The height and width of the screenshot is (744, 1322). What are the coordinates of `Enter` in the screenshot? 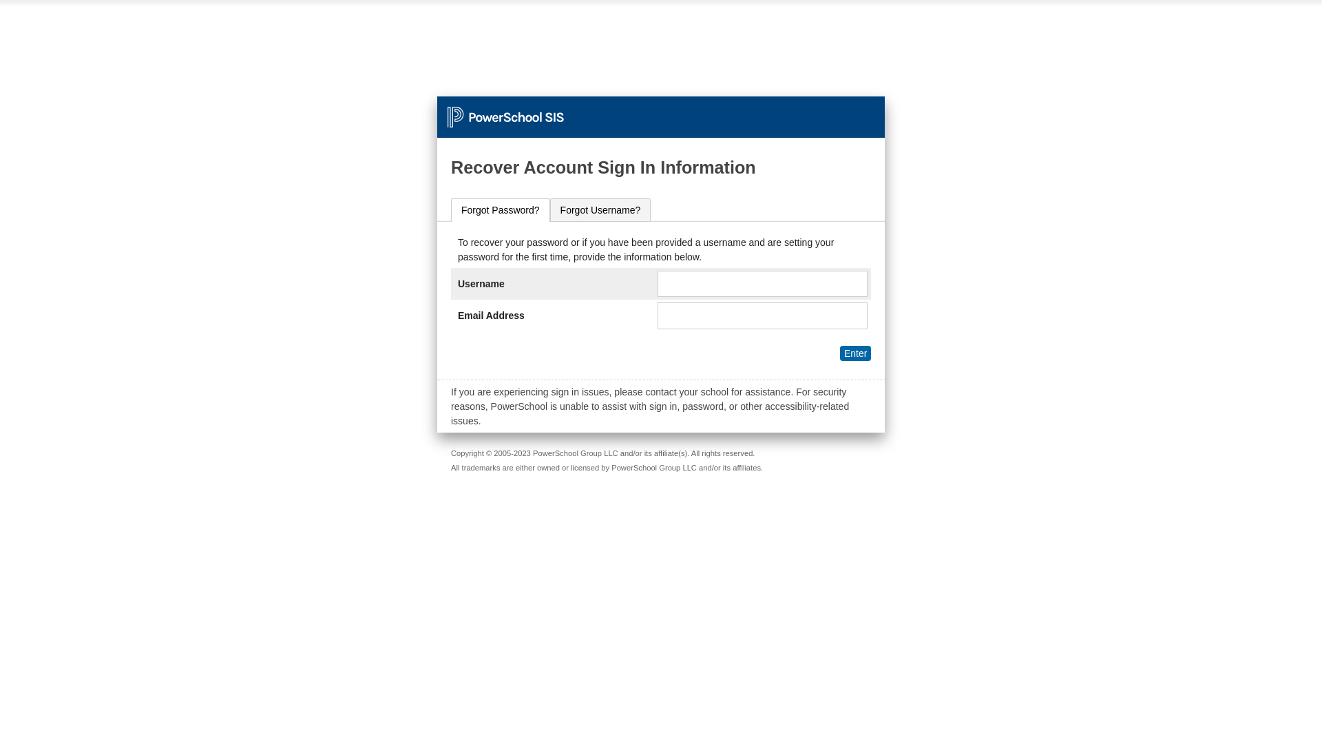 It's located at (855, 353).